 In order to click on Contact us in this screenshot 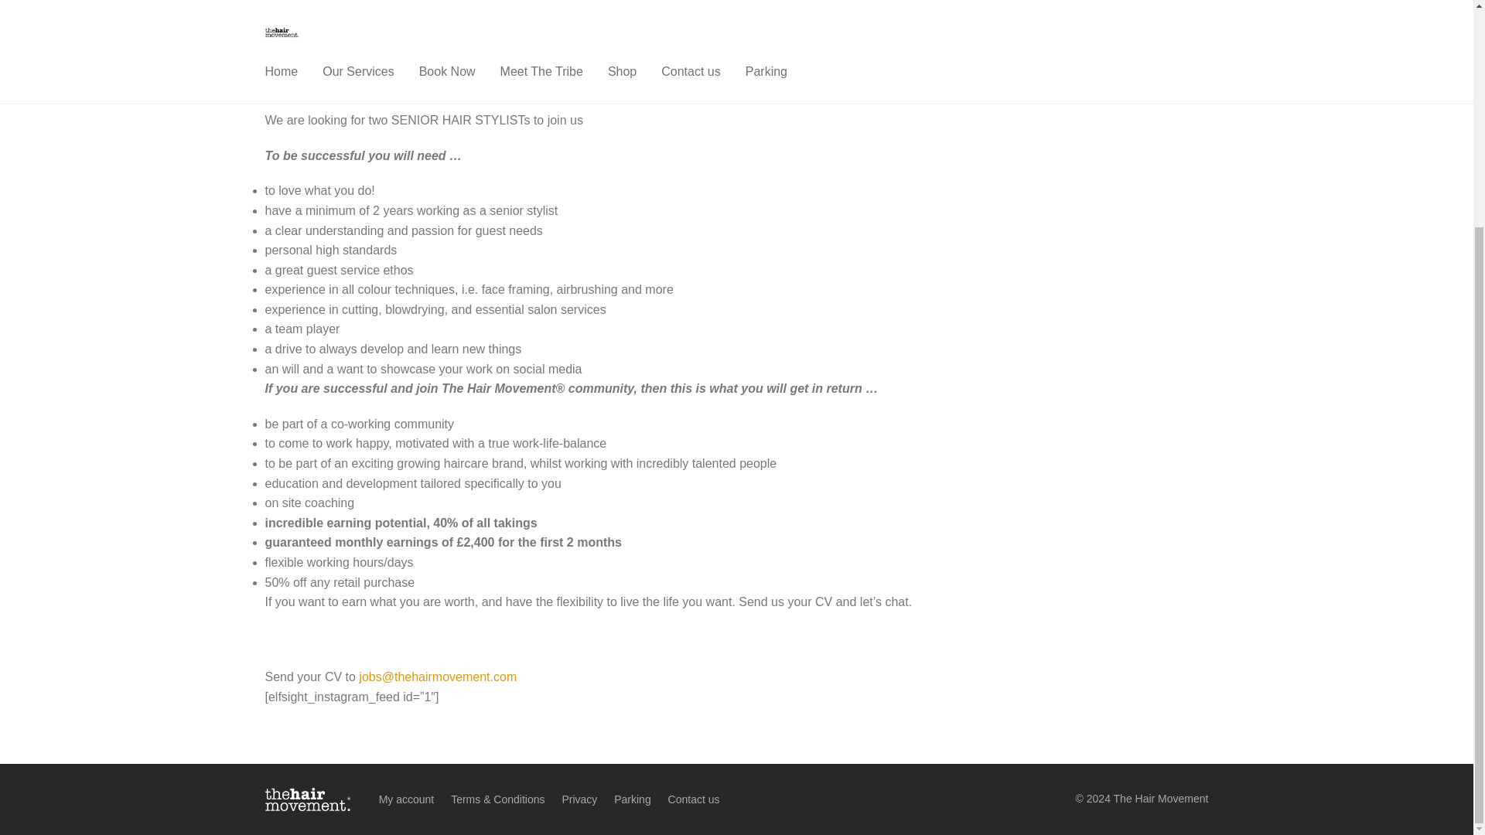, I will do `click(695, 799)`.